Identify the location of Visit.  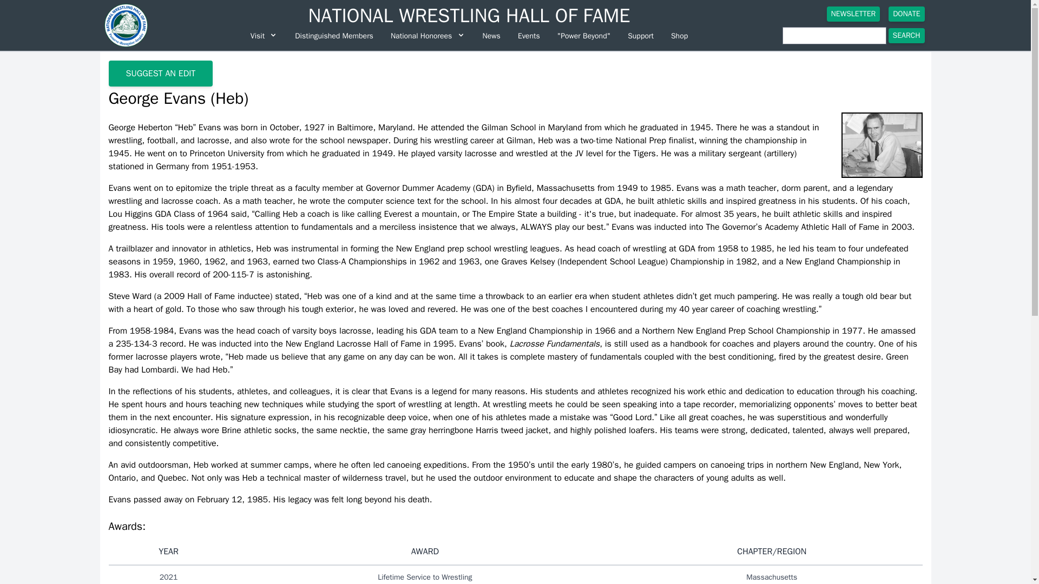
(264, 36).